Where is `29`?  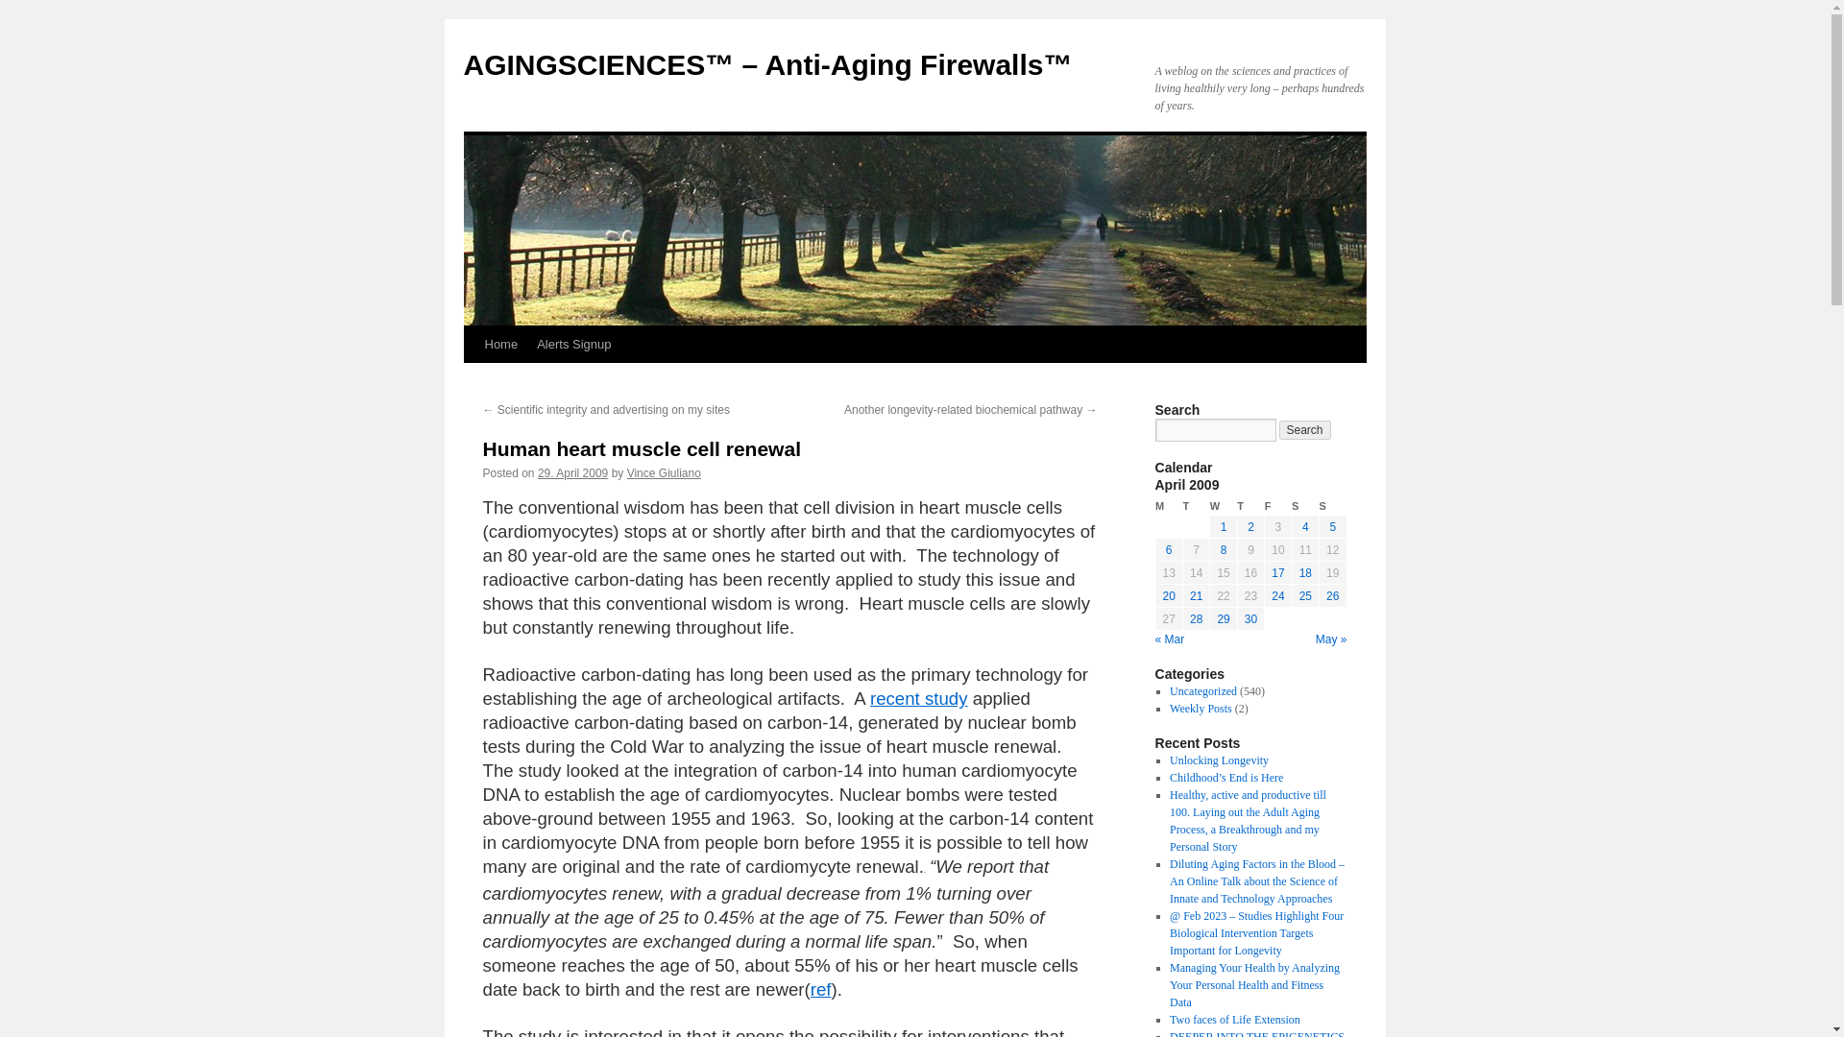 29 is located at coordinates (1224, 619).